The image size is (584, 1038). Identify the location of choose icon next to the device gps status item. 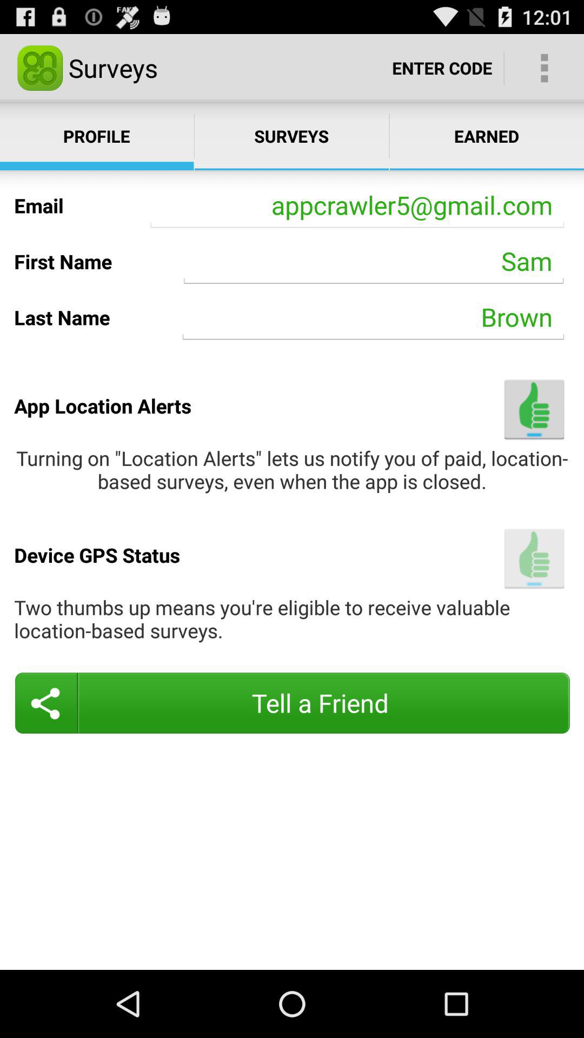
(534, 558).